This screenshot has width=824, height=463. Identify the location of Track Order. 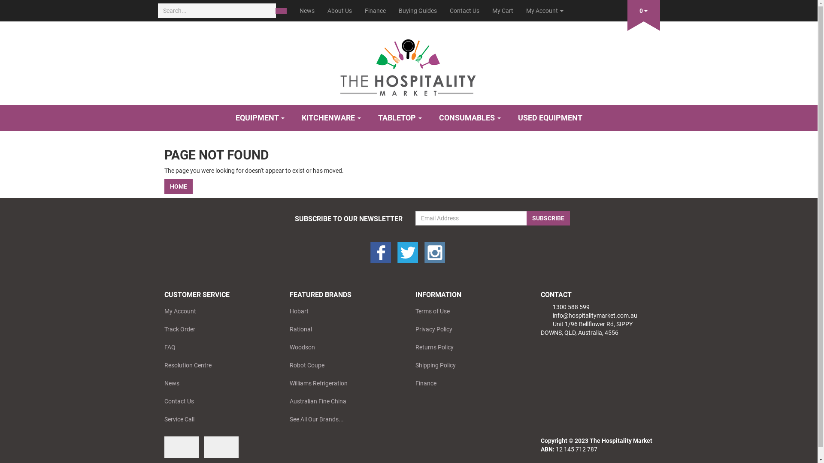
(218, 329).